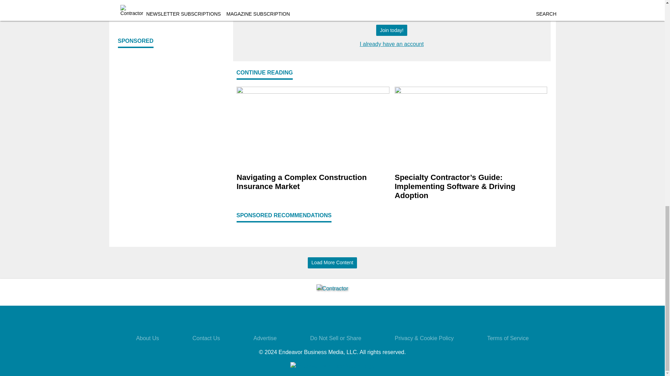  I want to click on About Us, so click(147, 338).